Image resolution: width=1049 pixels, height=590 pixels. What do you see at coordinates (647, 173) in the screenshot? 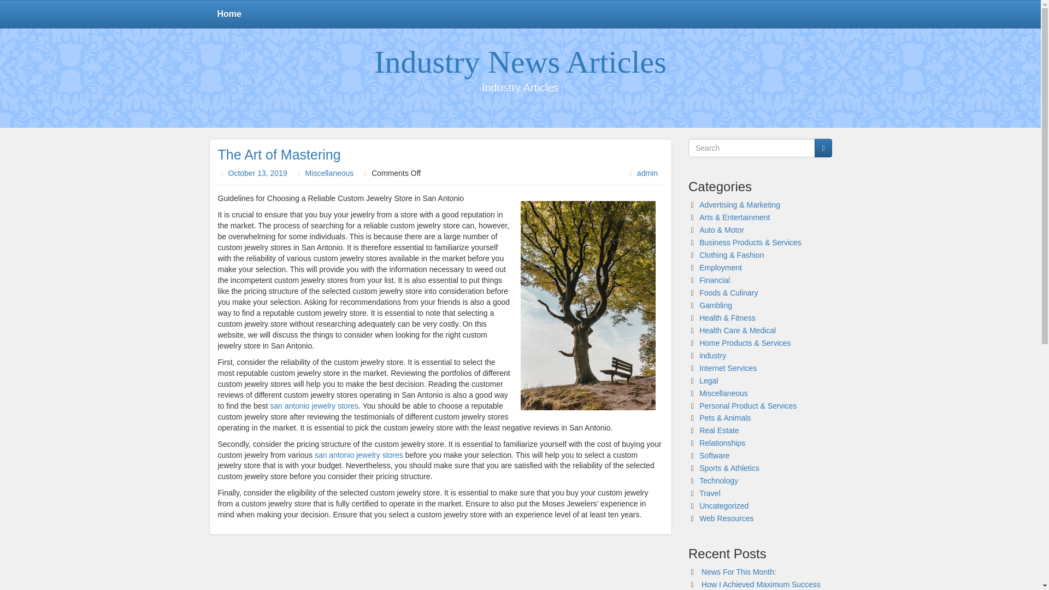
I see `admin` at bounding box center [647, 173].